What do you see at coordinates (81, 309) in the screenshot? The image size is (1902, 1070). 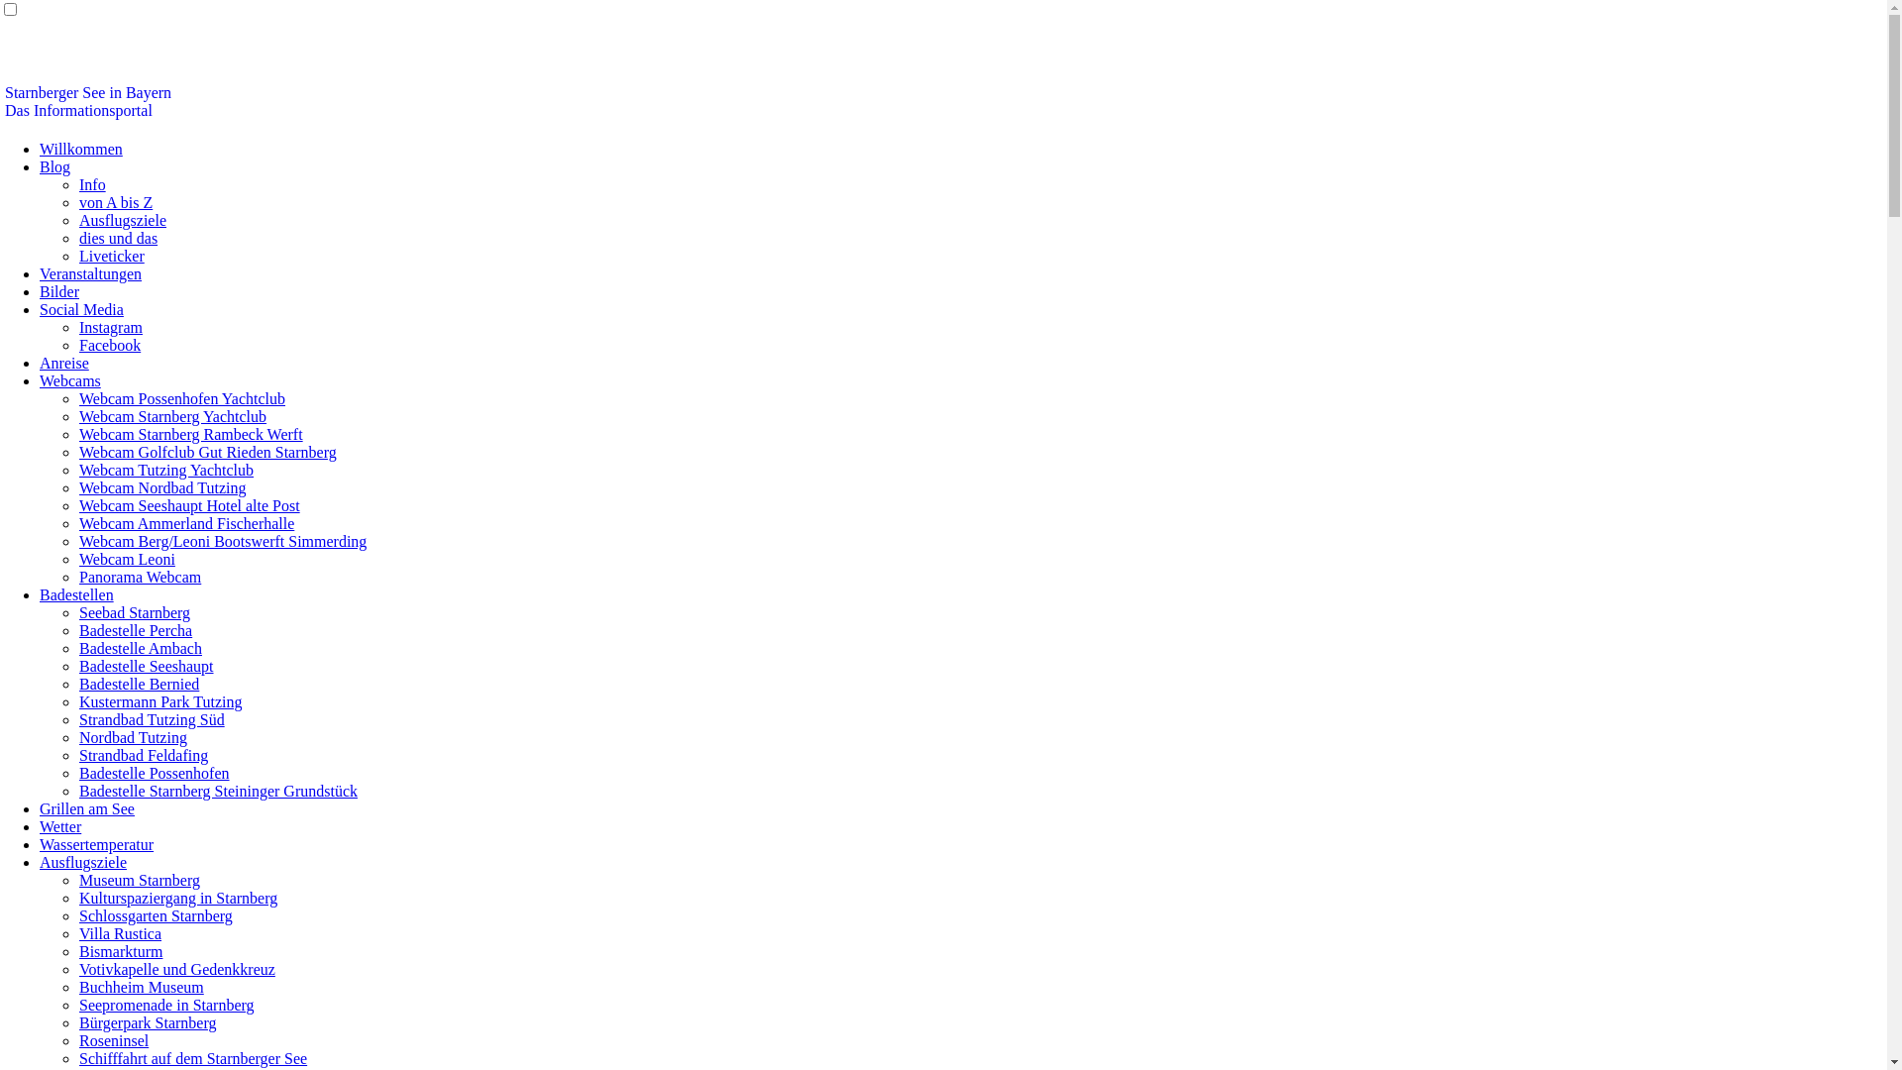 I see `Social Media` at bounding box center [81, 309].